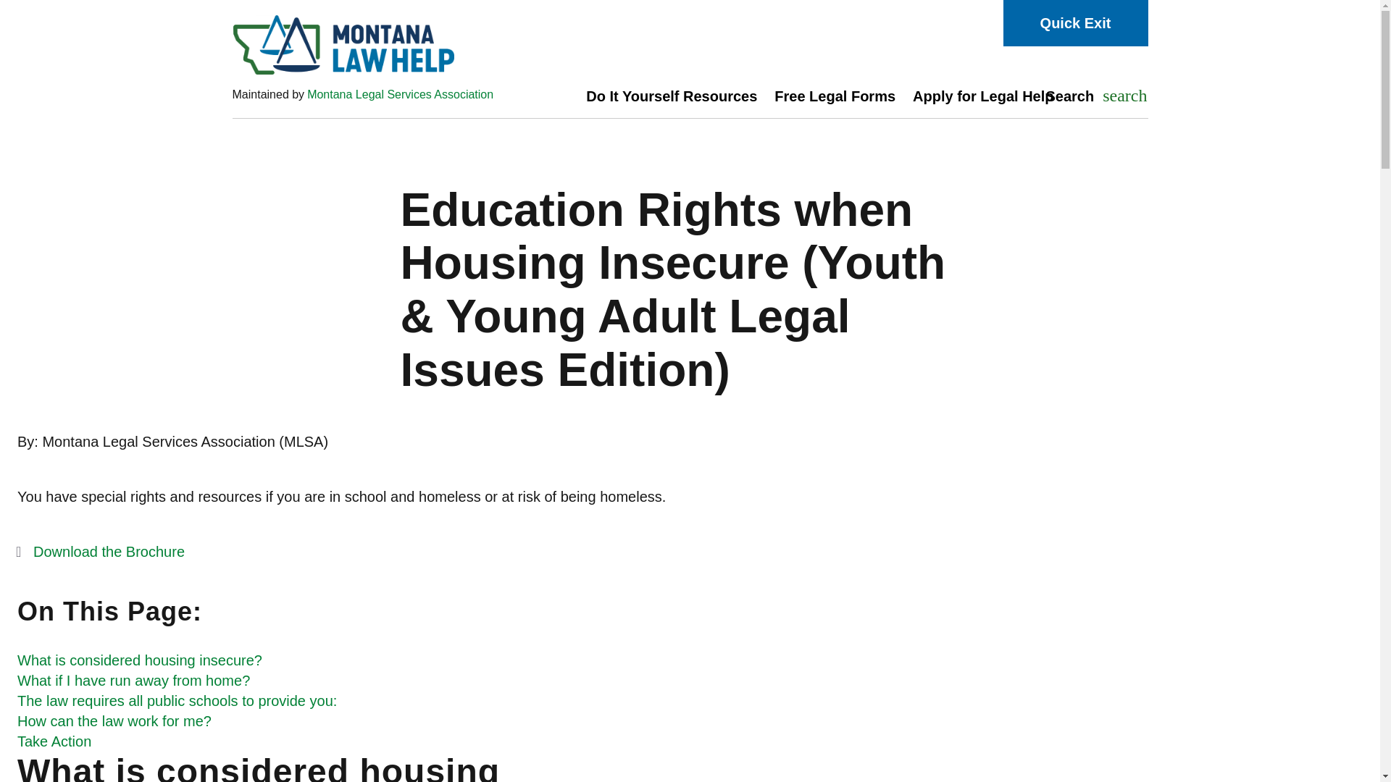 The width and height of the screenshot is (1391, 782). What do you see at coordinates (372, 45) in the screenshot?
I see `The law requires all public schools to provide you:` at bounding box center [372, 45].